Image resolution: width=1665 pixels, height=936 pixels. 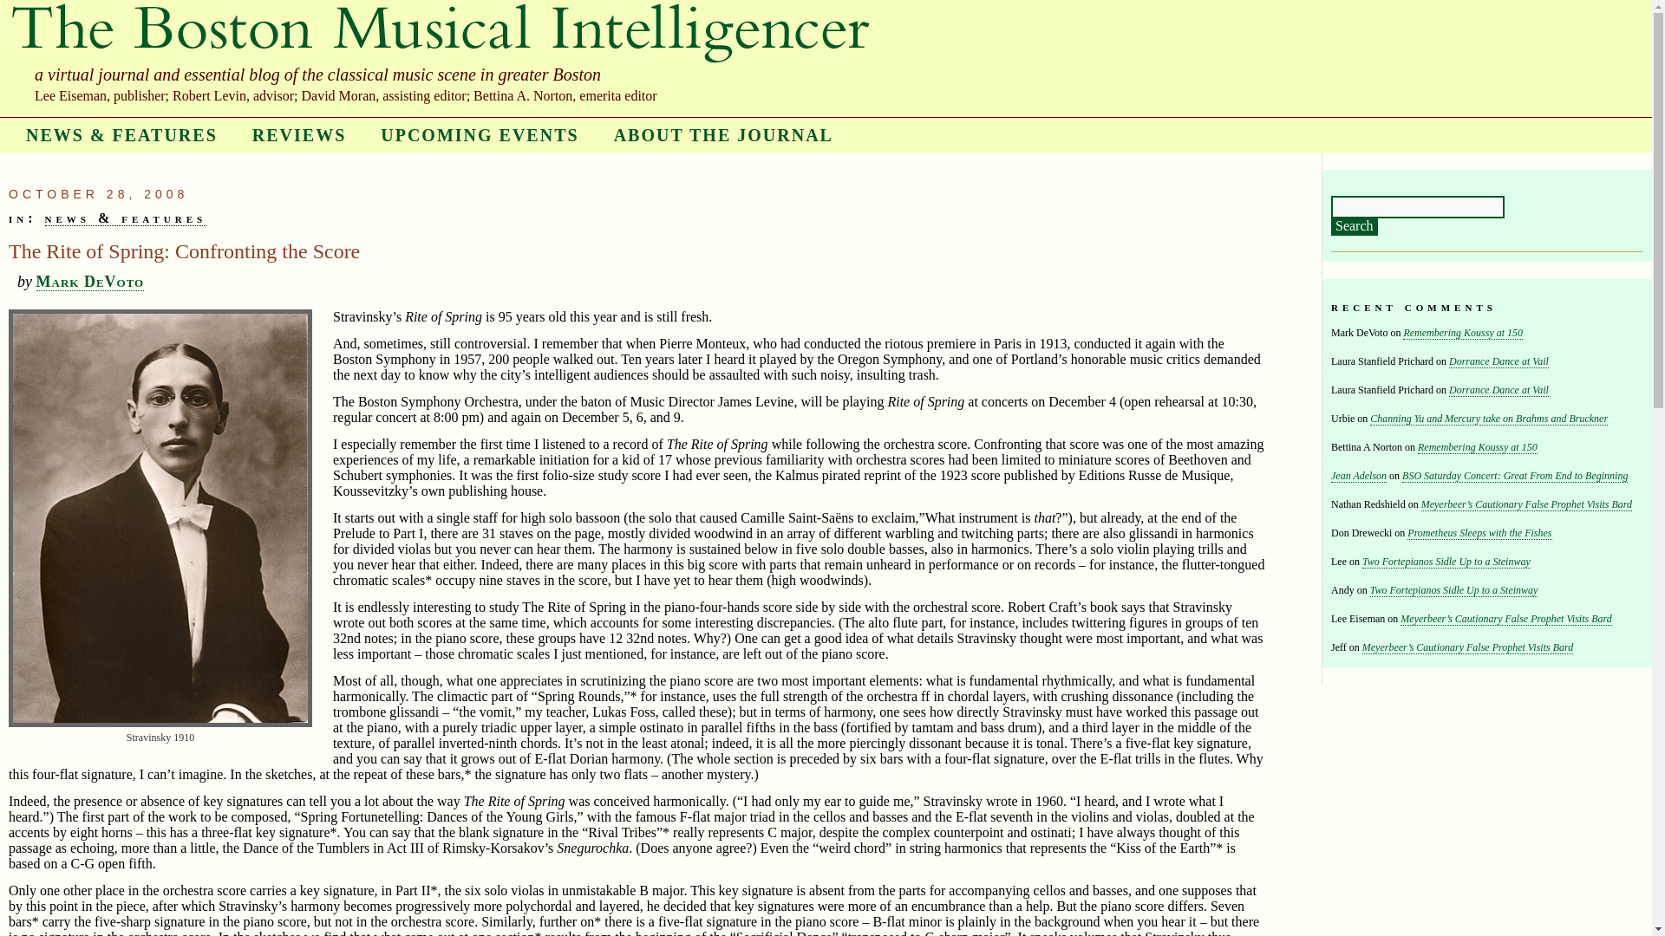 What do you see at coordinates (1478, 447) in the screenshot?
I see `Remembering Koussy at 150` at bounding box center [1478, 447].